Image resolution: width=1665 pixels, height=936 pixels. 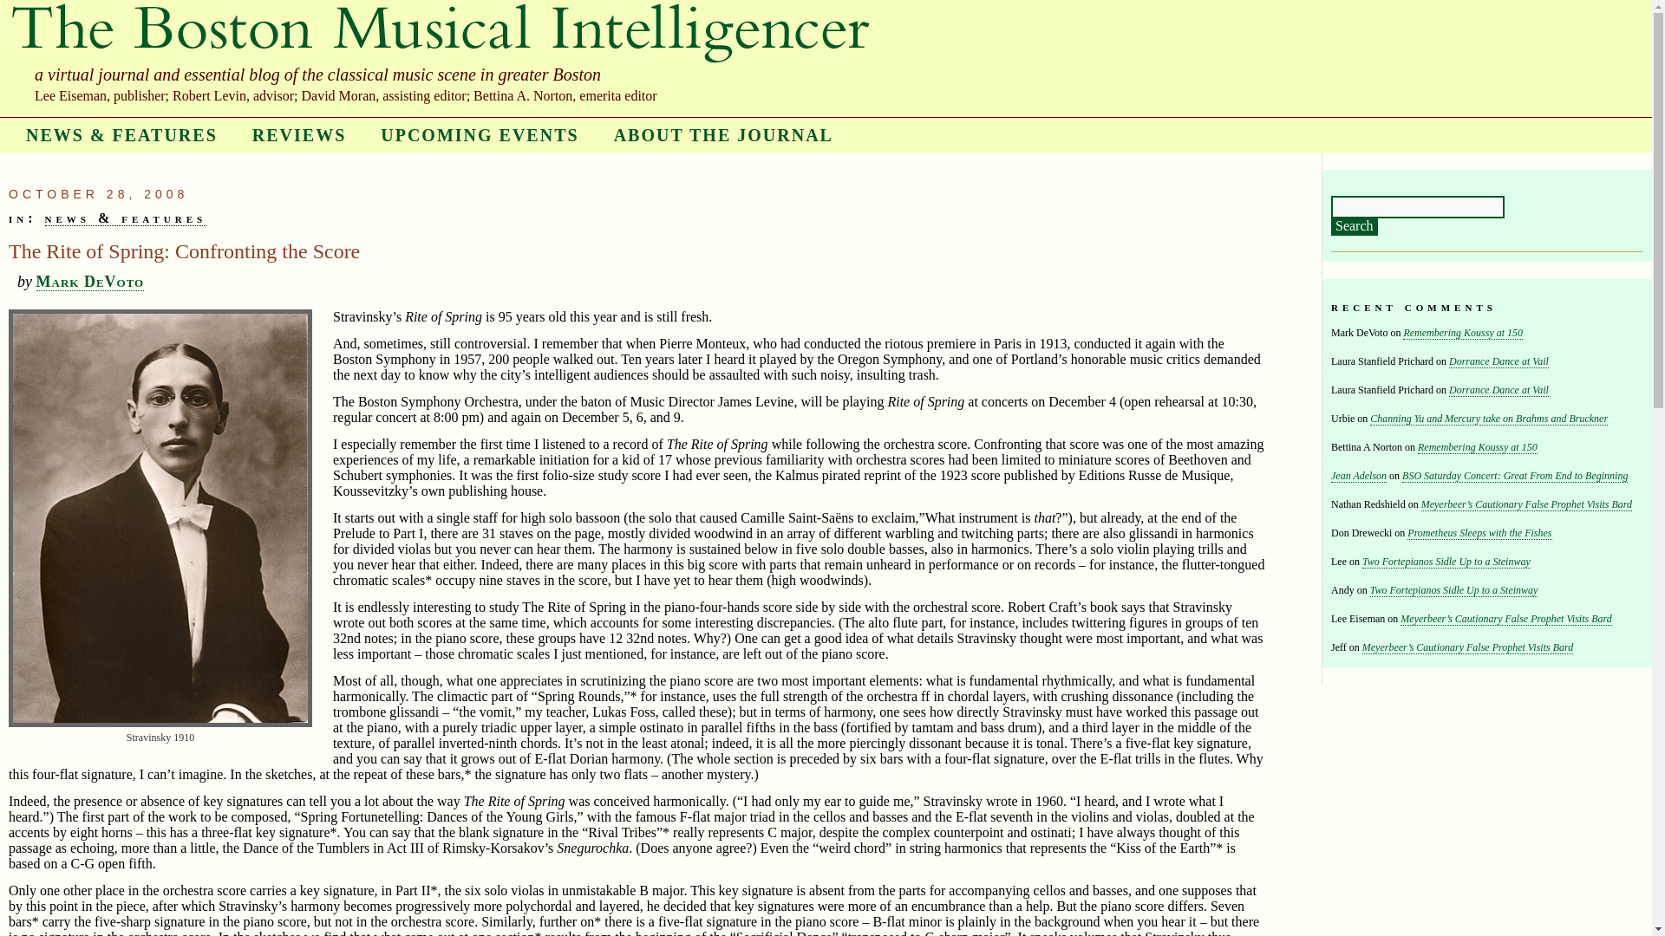 What do you see at coordinates (1478, 447) in the screenshot?
I see `Remembering Koussy at 150` at bounding box center [1478, 447].